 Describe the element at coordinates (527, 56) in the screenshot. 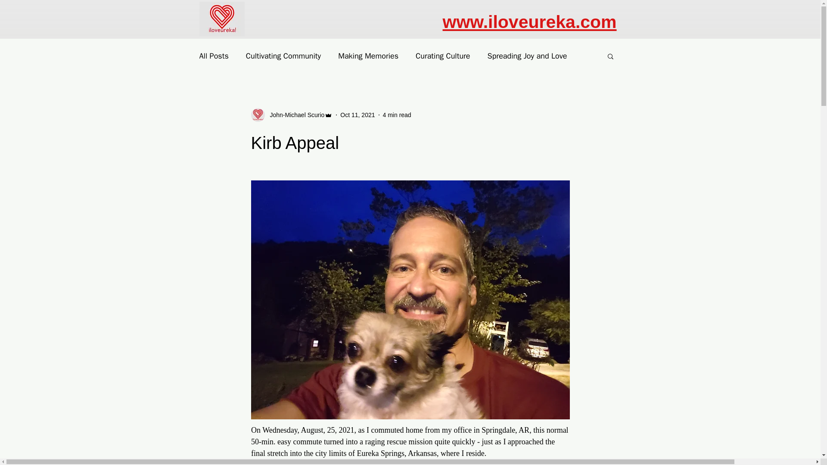

I see `Spreading Joy and Love` at that location.